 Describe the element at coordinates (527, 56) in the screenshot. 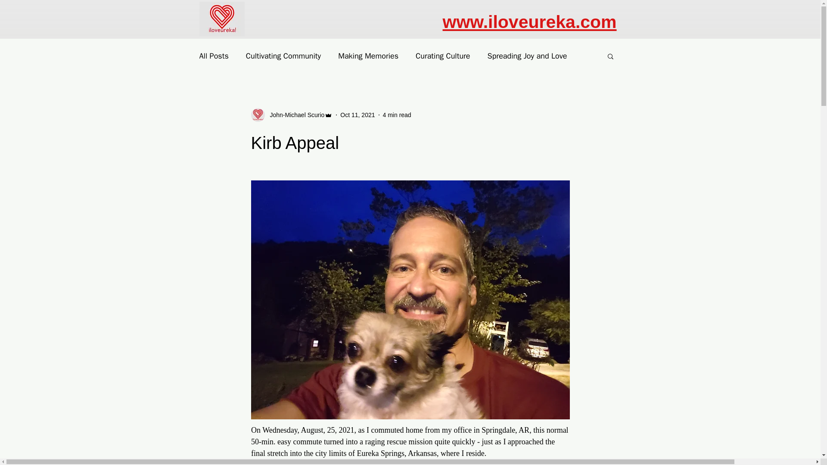

I see `Spreading Joy and Love` at that location.